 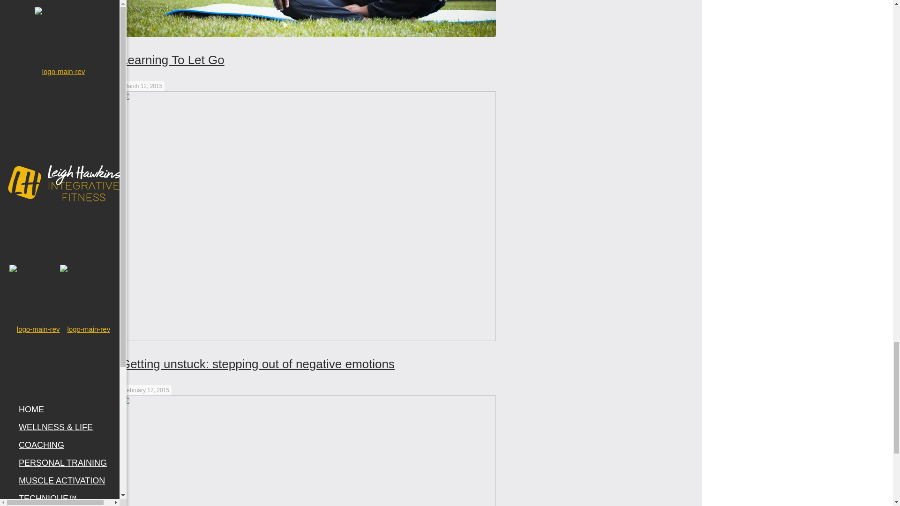 What do you see at coordinates (172, 60) in the screenshot?
I see `Learning To Let Go` at bounding box center [172, 60].